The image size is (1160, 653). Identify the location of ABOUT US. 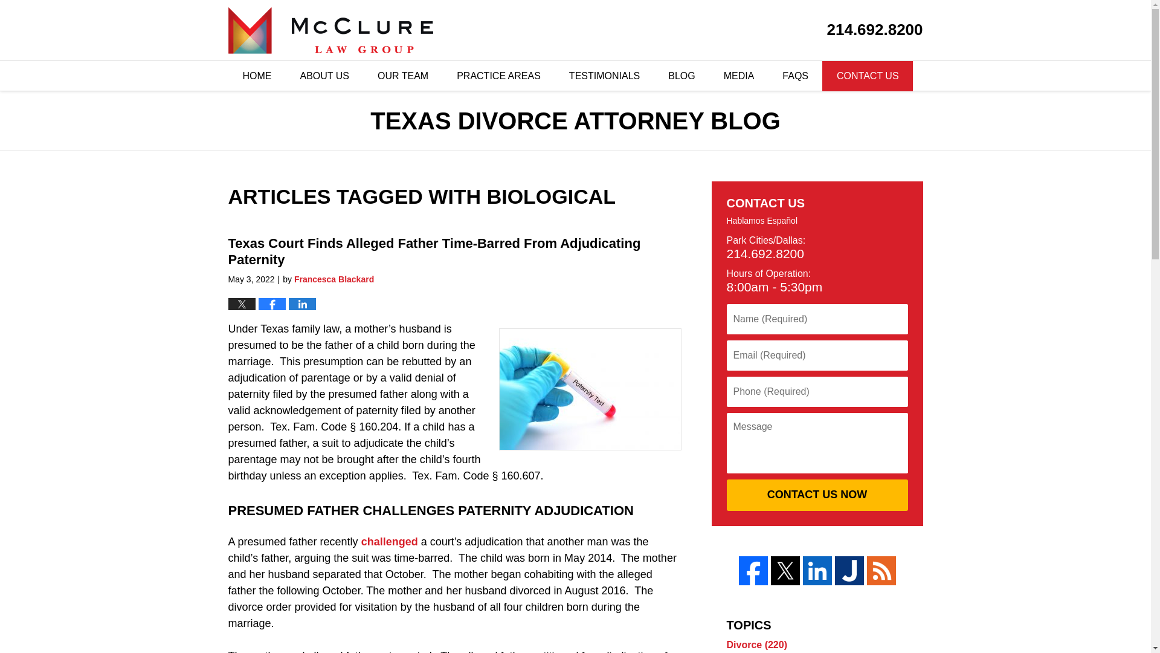
(324, 76).